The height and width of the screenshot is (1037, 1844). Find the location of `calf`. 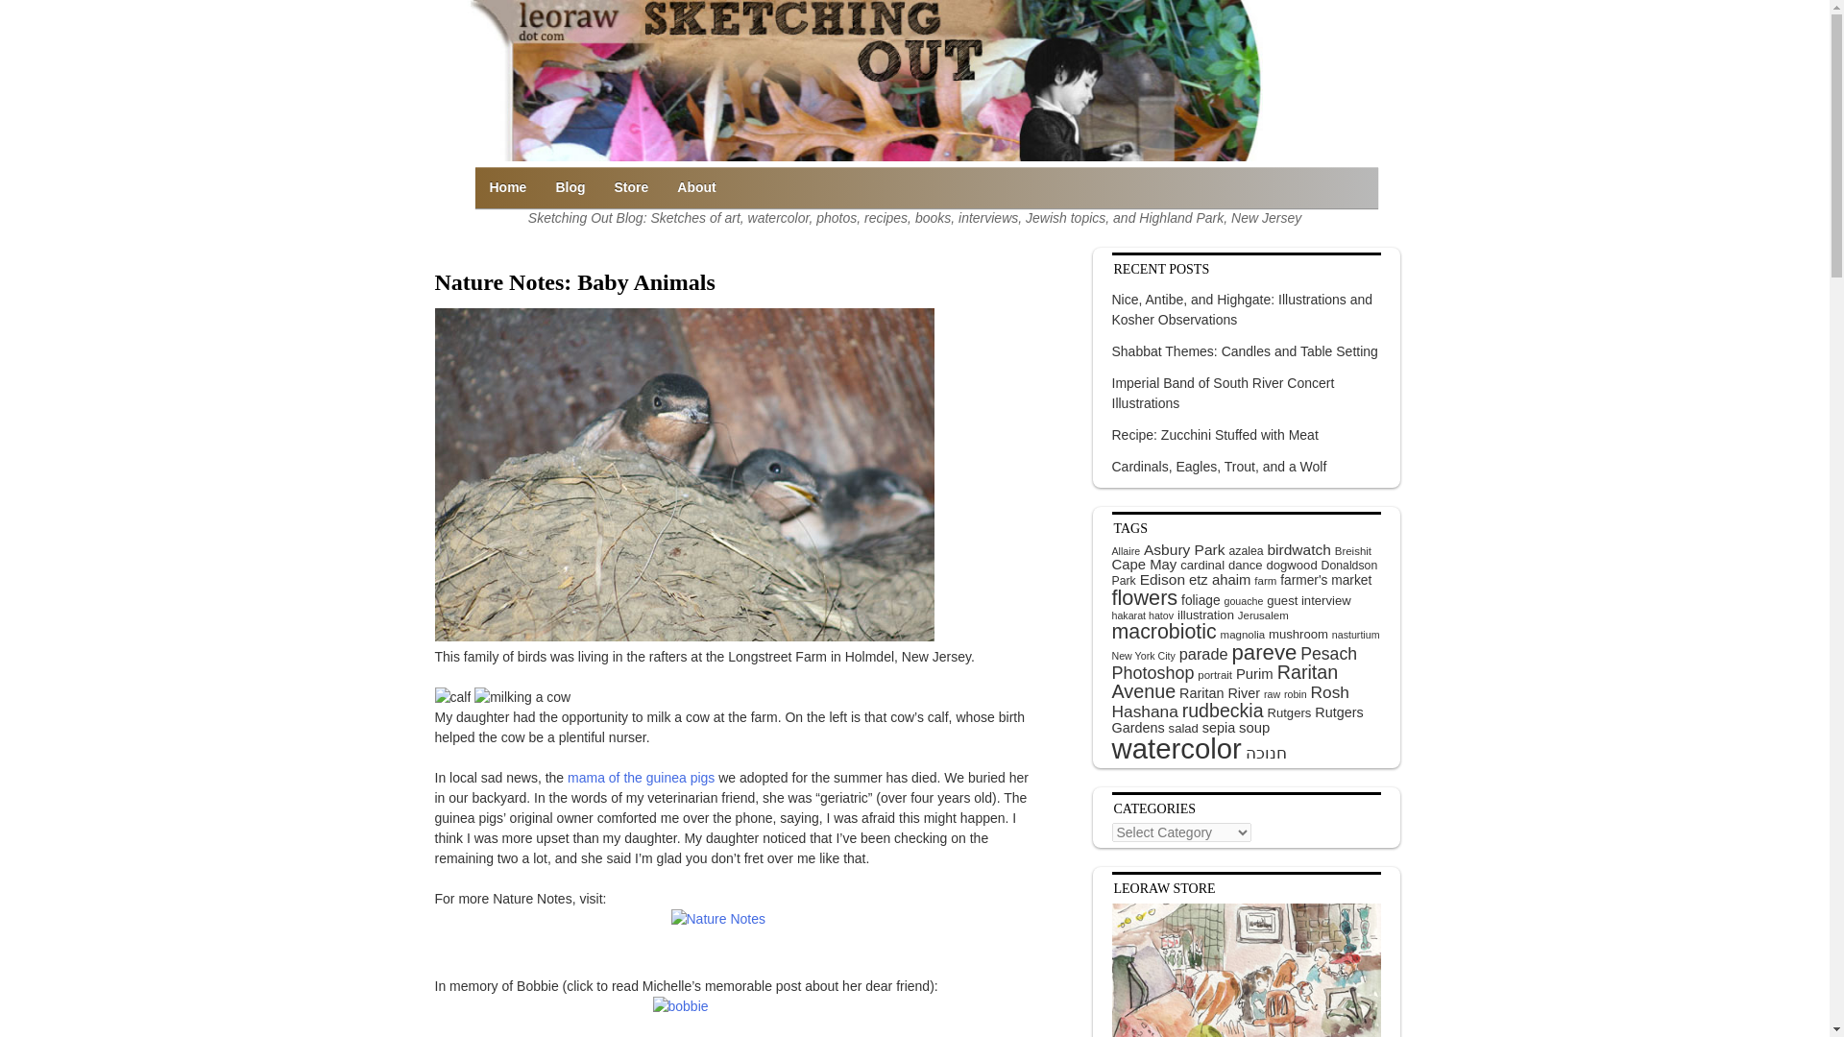

calf is located at coordinates (451, 697).